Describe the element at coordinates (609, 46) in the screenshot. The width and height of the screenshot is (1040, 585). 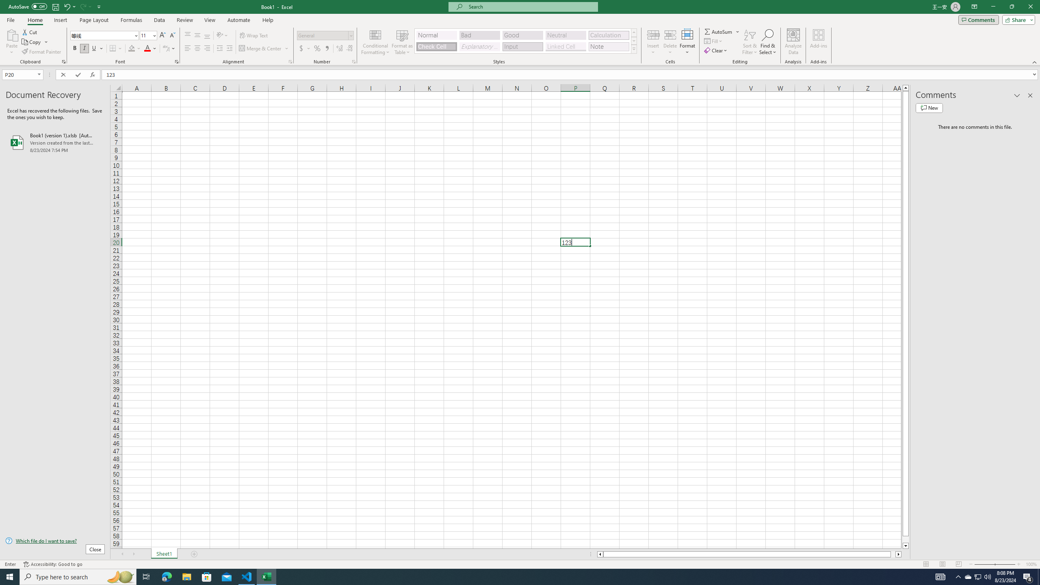
I see `Note` at that location.